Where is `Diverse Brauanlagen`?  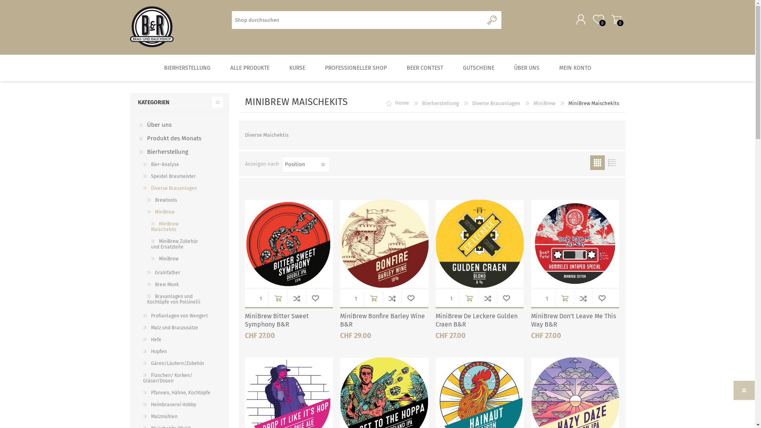
Diverse Brauanlagen is located at coordinates (496, 103).